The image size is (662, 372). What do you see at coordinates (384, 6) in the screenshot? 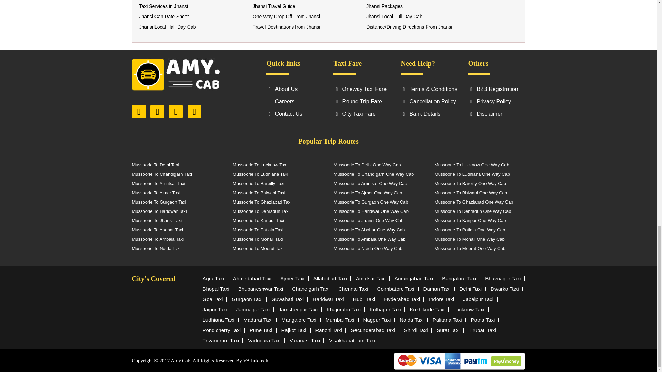
I see `Jhansi Packages` at bounding box center [384, 6].